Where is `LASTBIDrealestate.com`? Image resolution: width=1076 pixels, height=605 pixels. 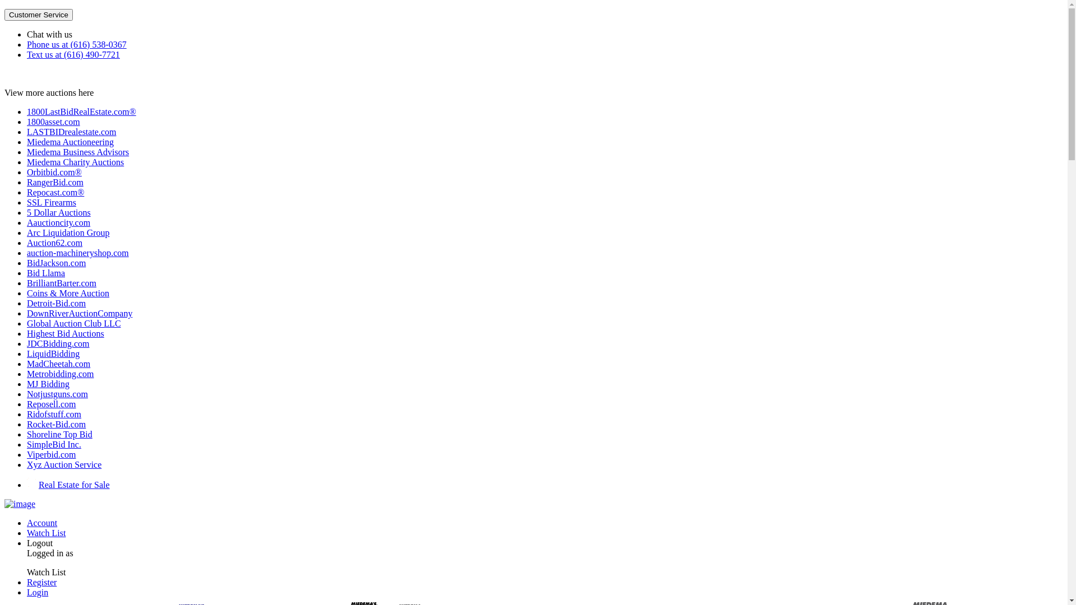
LASTBIDrealestate.com is located at coordinates (72, 132).